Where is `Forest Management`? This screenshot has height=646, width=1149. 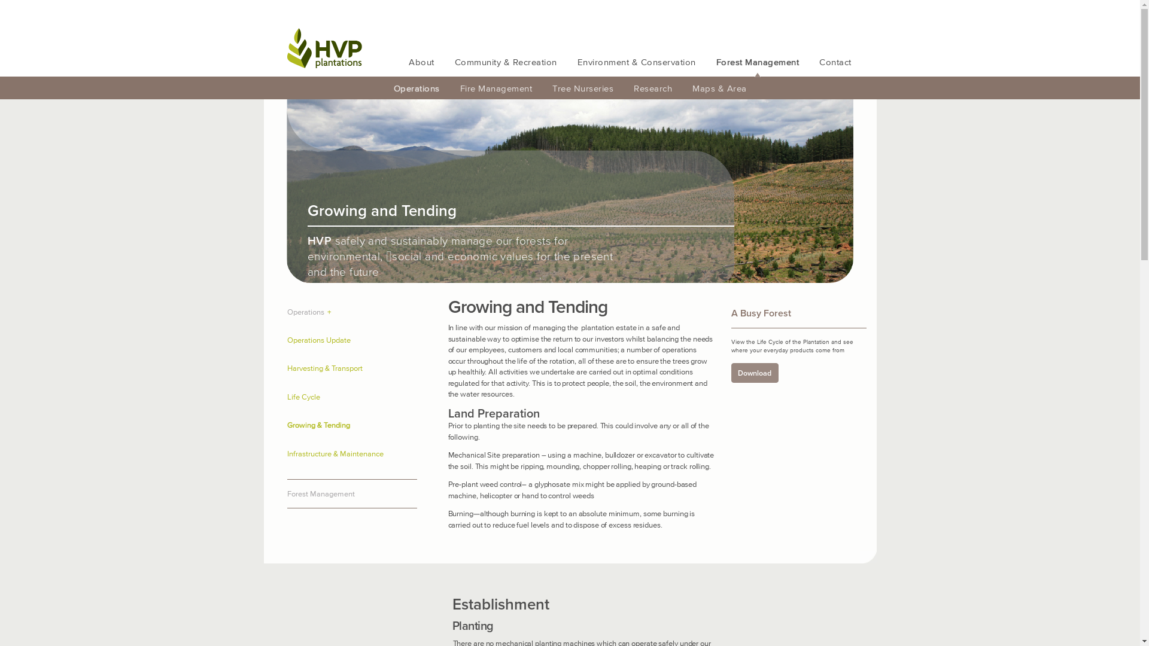 Forest Management is located at coordinates (352, 494).